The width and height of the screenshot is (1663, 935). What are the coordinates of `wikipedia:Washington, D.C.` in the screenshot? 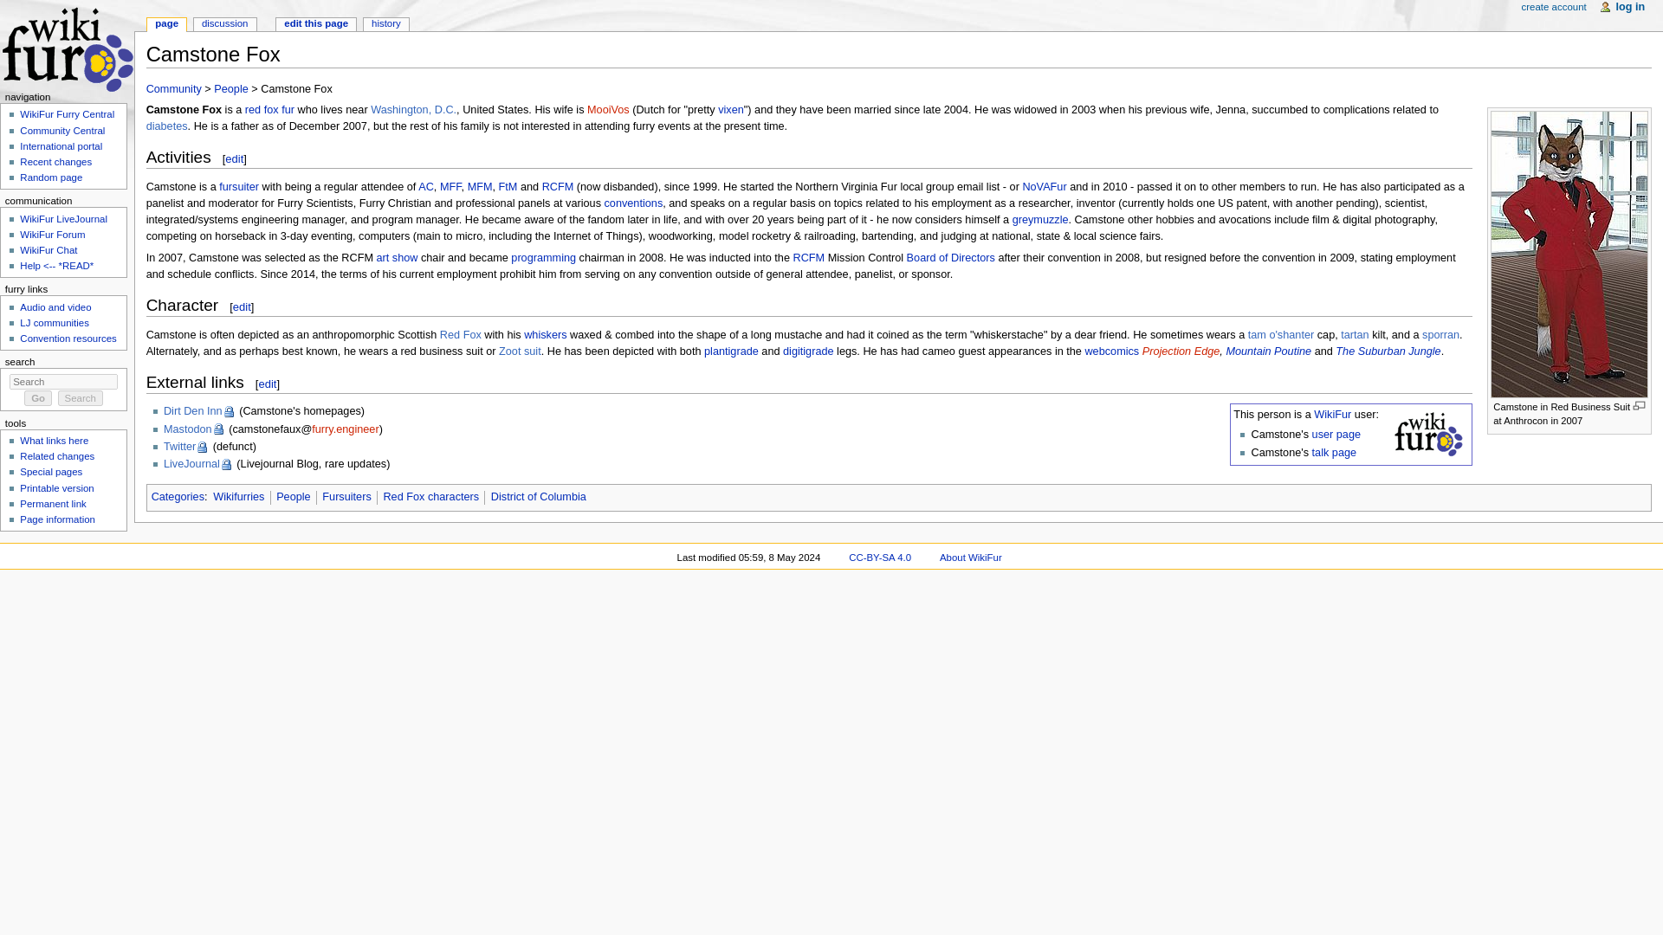 It's located at (413, 109).